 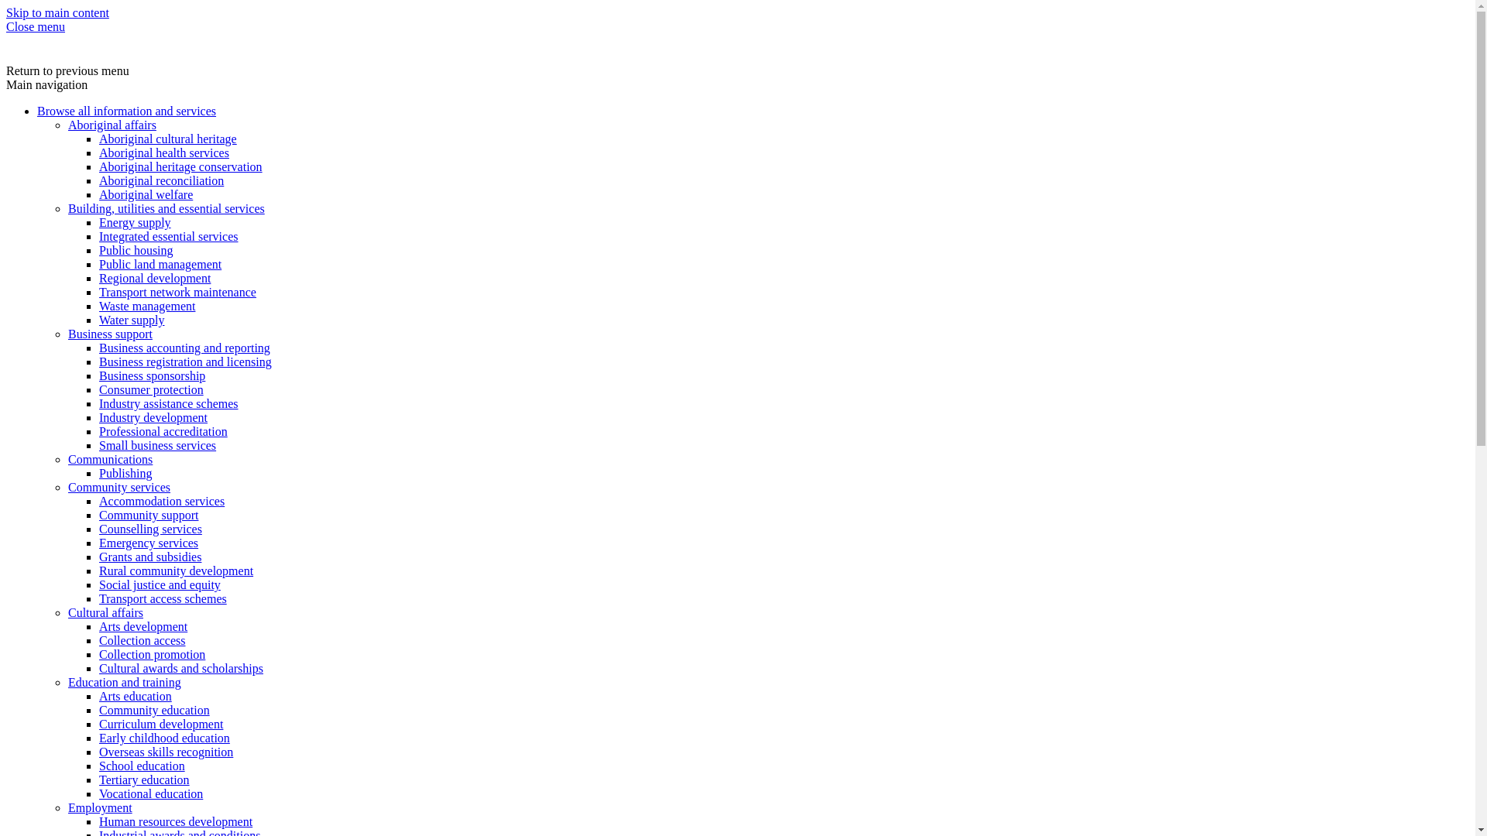 What do you see at coordinates (161, 181) in the screenshot?
I see `Aboriginal reconciliation` at bounding box center [161, 181].